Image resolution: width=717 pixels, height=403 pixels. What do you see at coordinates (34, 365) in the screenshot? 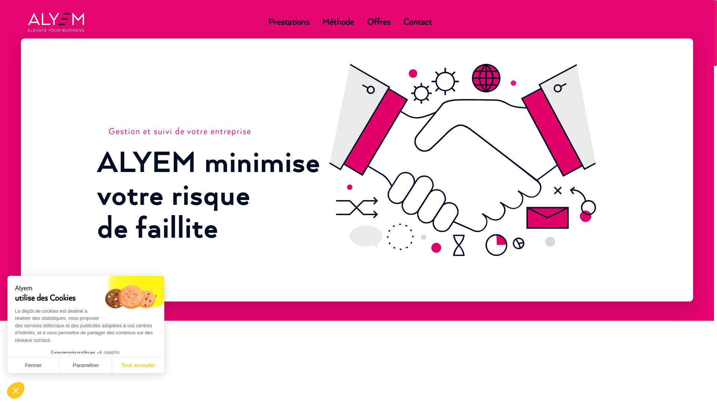
I see `Fermer` at bounding box center [34, 365].